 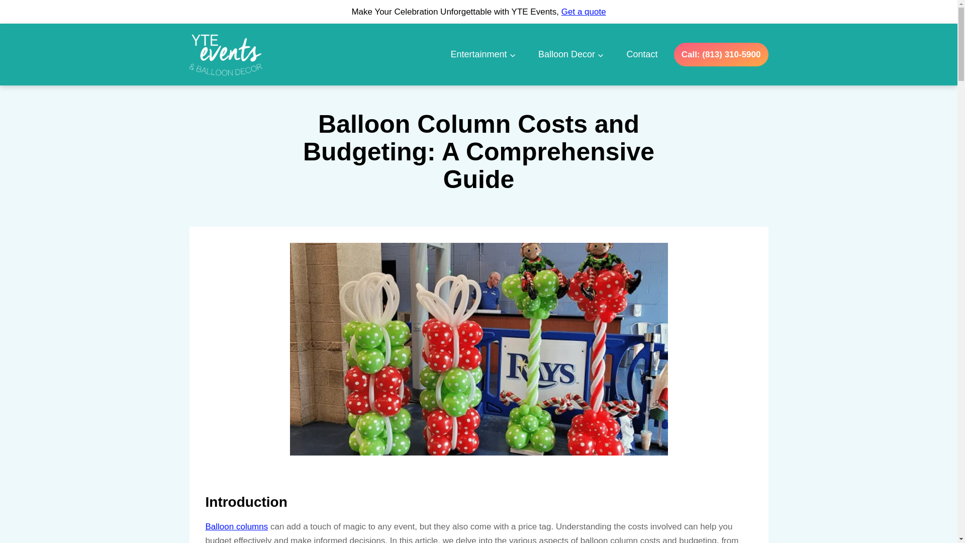 What do you see at coordinates (584, 12) in the screenshot?
I see `Get a quote` at bounding box center [584, 12].